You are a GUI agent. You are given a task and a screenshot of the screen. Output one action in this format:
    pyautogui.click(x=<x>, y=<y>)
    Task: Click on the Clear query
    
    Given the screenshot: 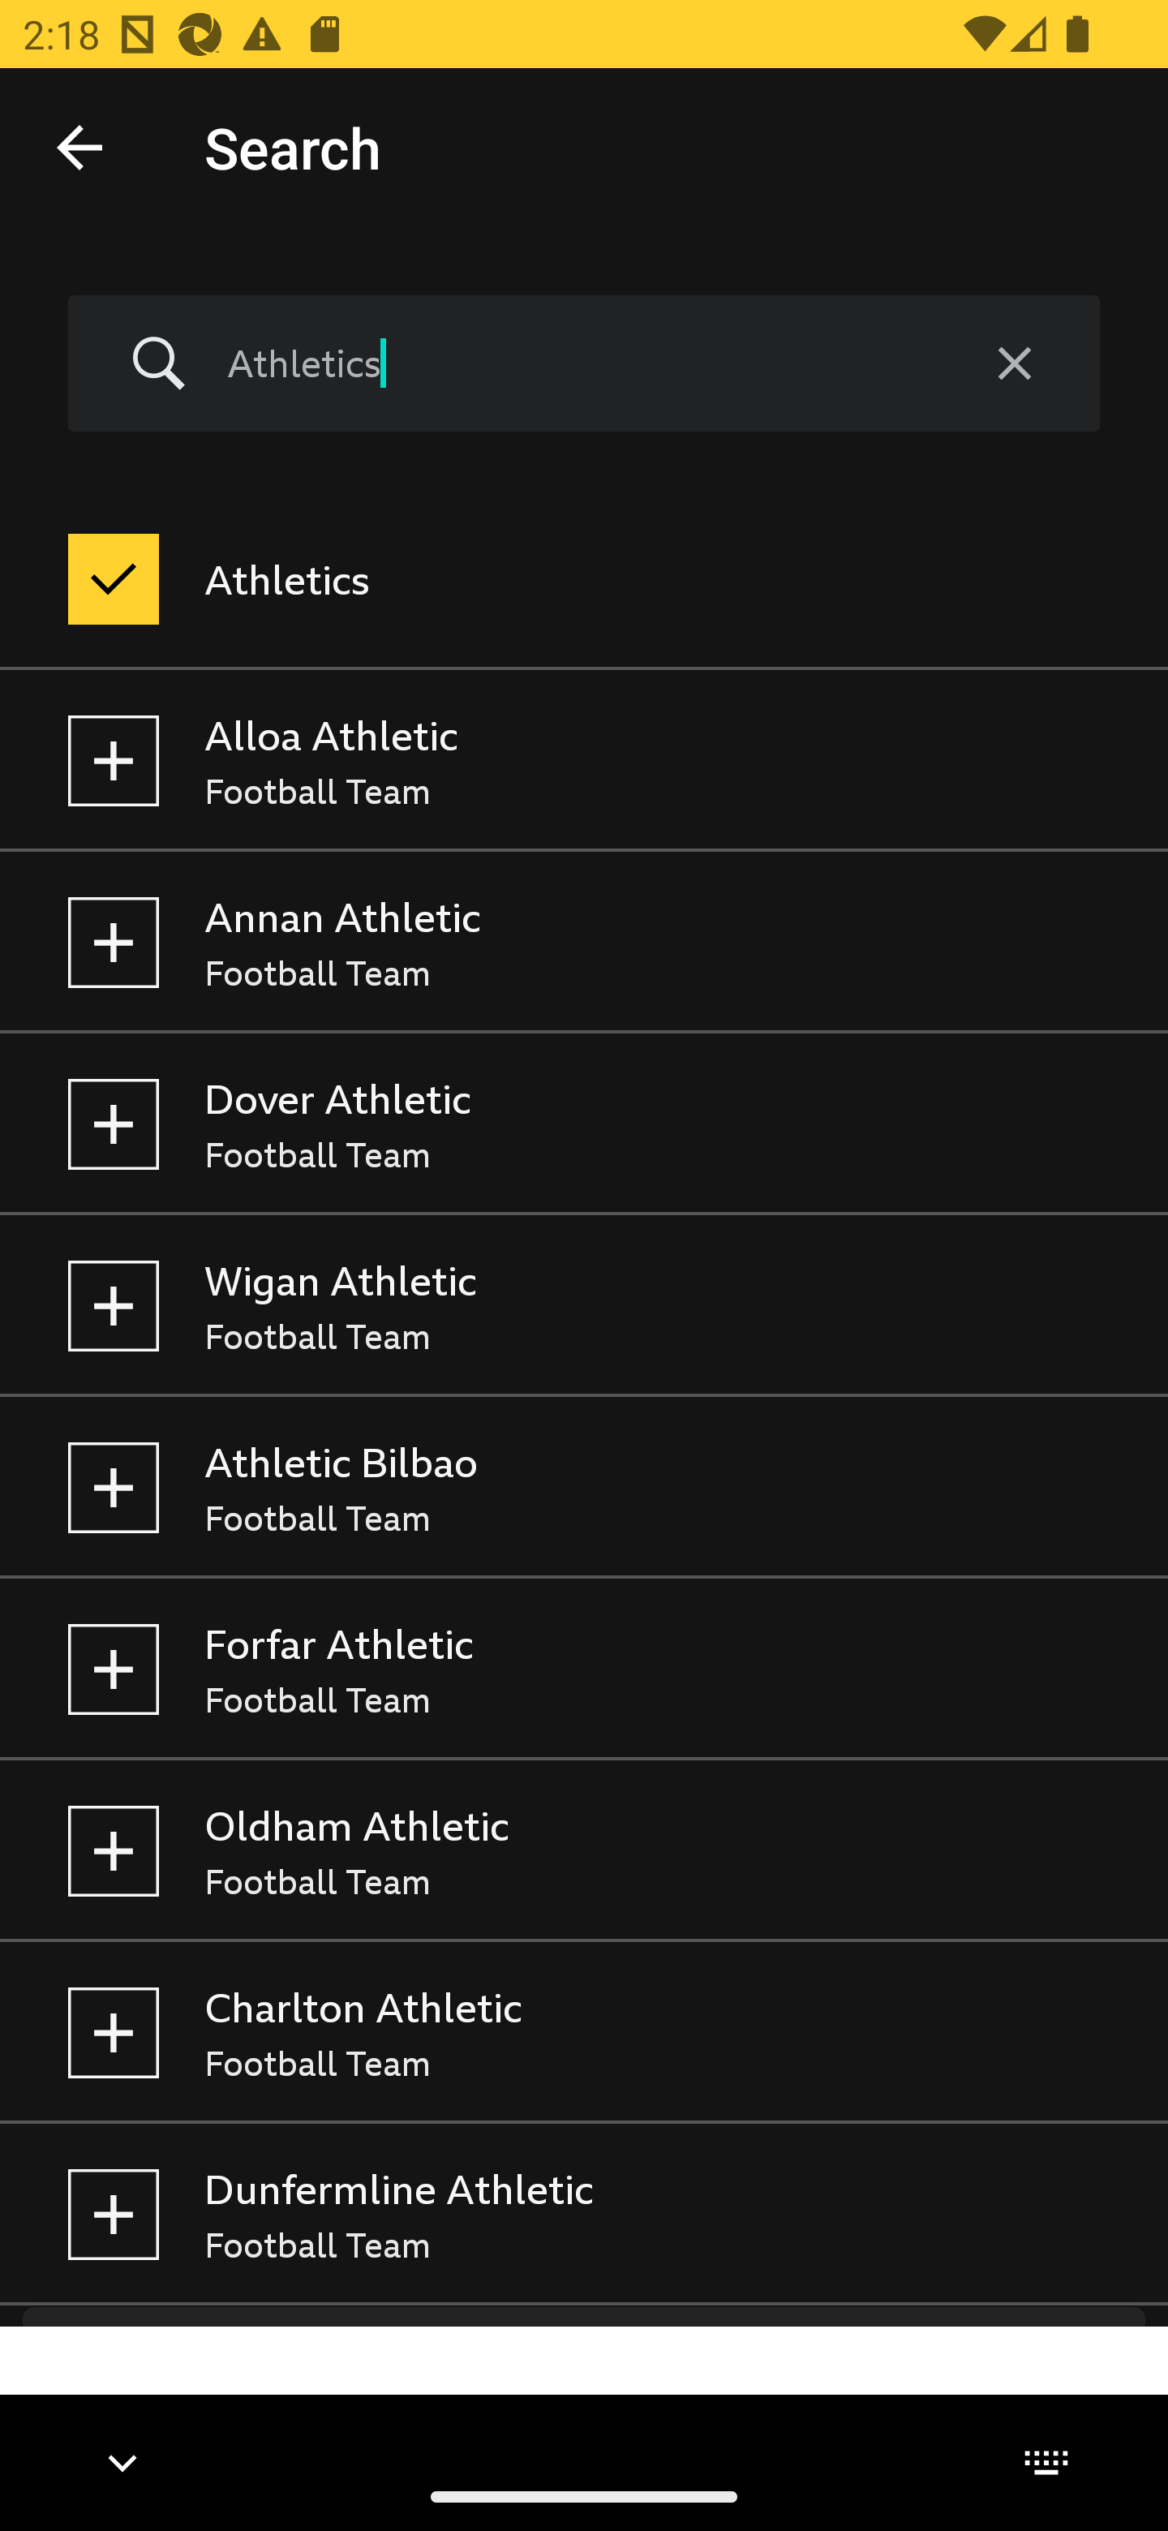 What is the action you would take?
    pyautogui.click(x=1014, y=364)
    